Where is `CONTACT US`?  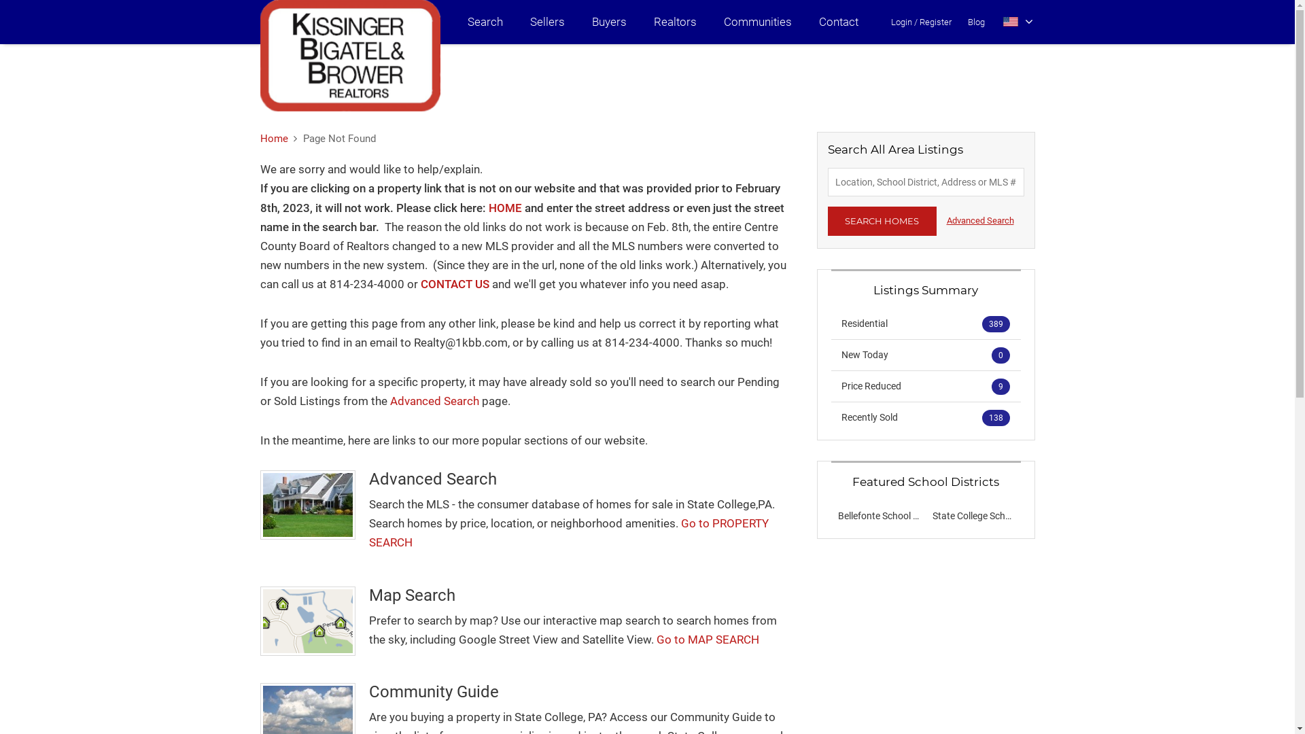 CONTACT US is located at coordinates (454, 284).